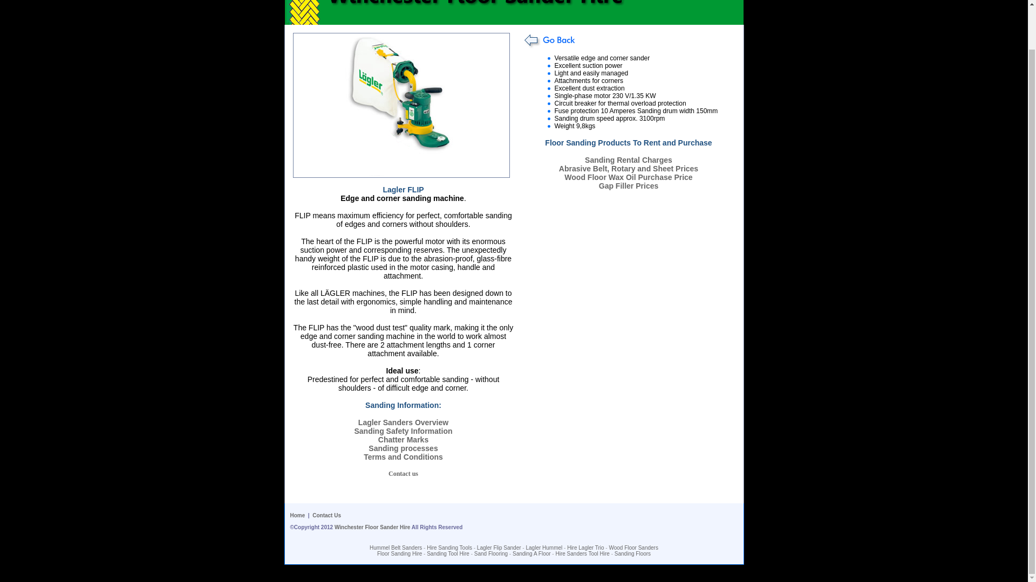 This screenshot has height=582, width=1036. I want to click on Hire Sanding Tools, so click(449, 548).